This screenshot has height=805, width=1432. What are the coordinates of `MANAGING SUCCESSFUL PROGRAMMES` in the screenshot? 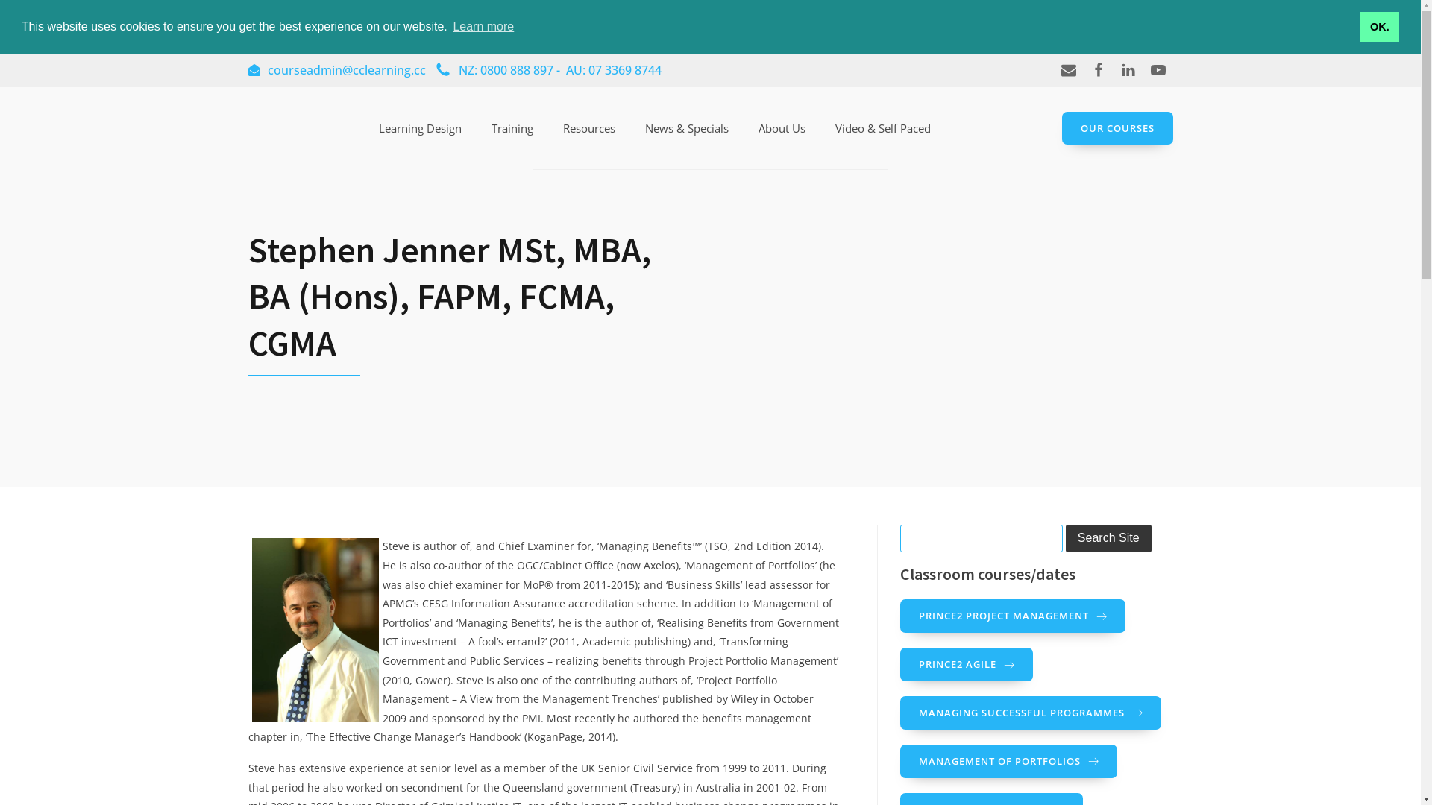 It's located at (1031, 713).